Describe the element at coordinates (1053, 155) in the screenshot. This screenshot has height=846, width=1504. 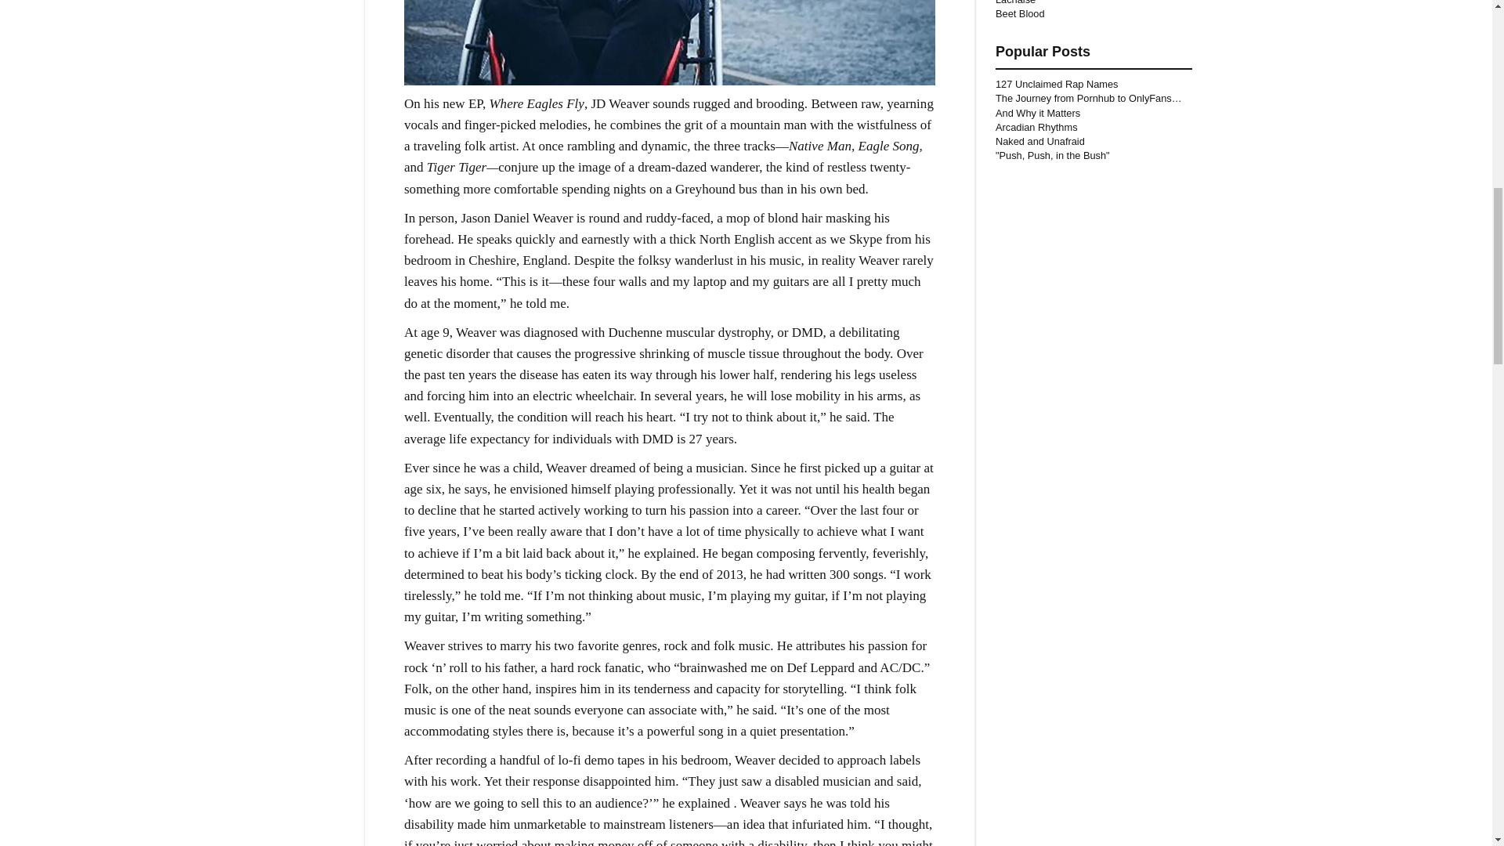
I see `"Push, Push, in the Bush"` at that location.